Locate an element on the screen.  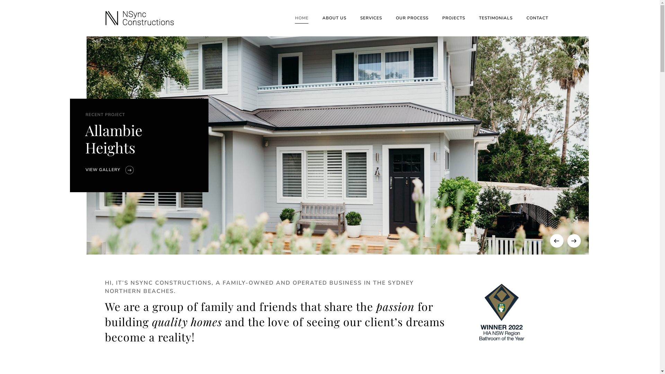
HOME is located at coordinates (302, 18).